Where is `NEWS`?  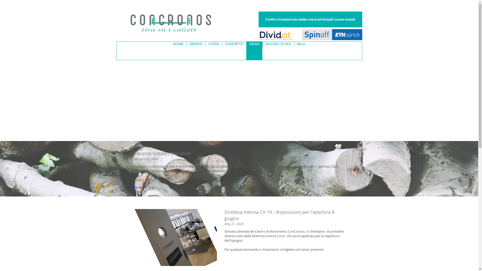
NEWS is located at coordinates (254, 51).